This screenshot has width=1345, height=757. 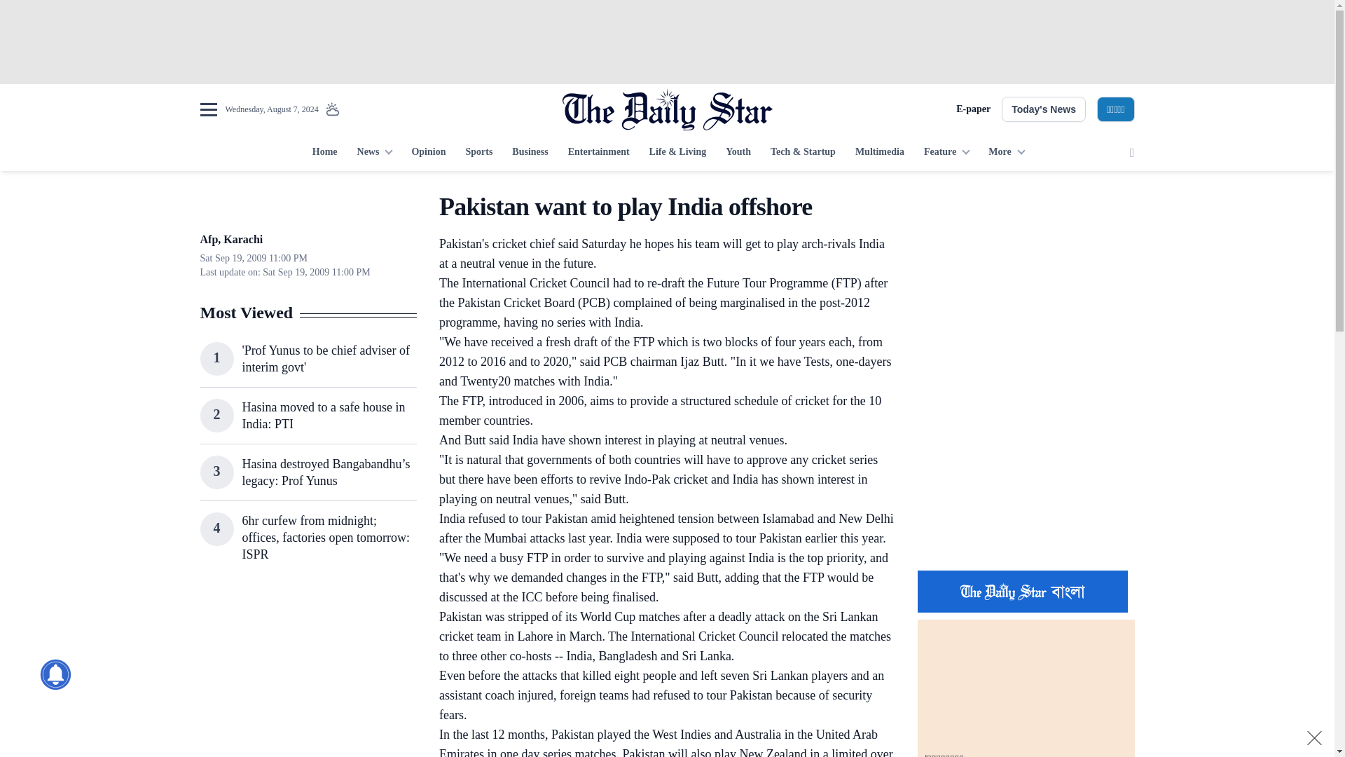 I want to click on Opinion, so click(x=428, y=153).